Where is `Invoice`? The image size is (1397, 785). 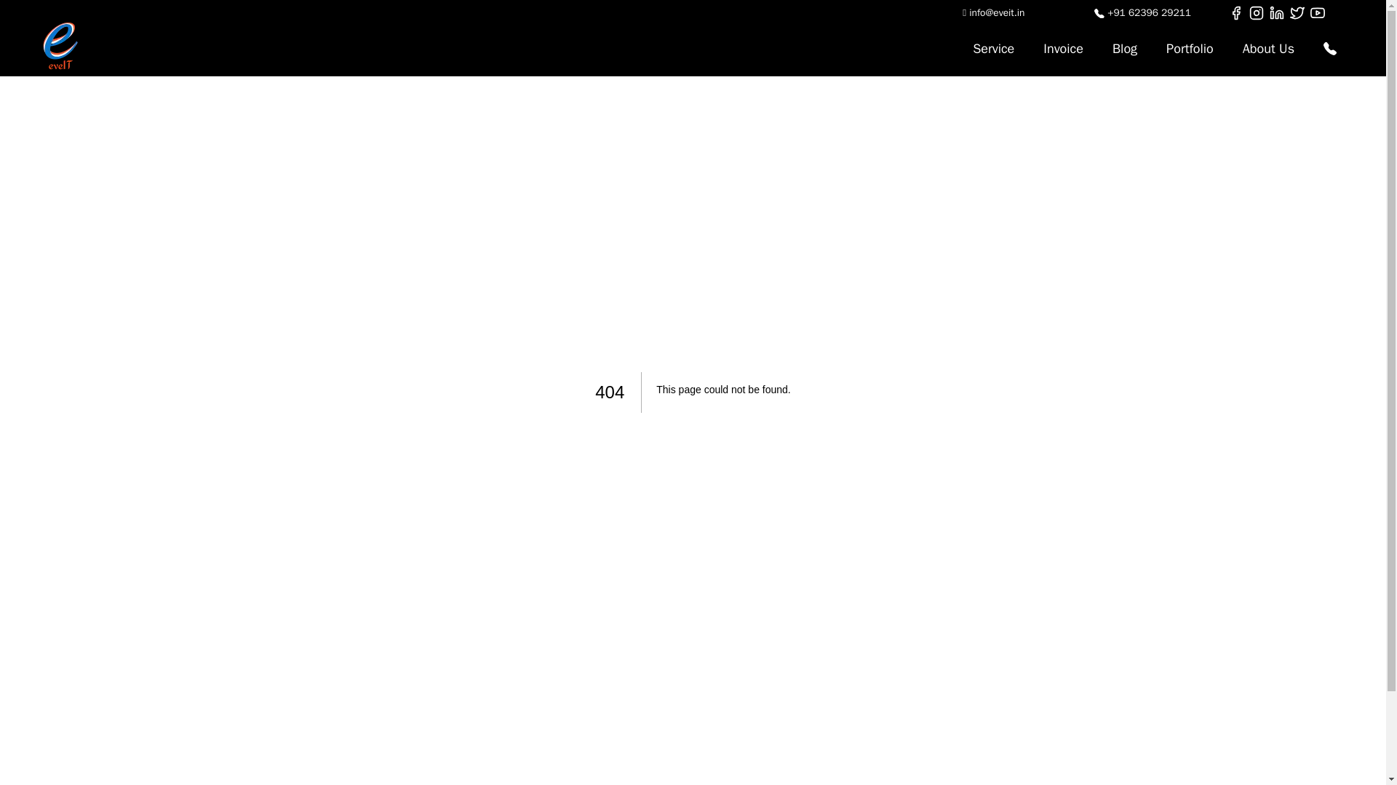
Invoice is located at coordinates (1063, 48).